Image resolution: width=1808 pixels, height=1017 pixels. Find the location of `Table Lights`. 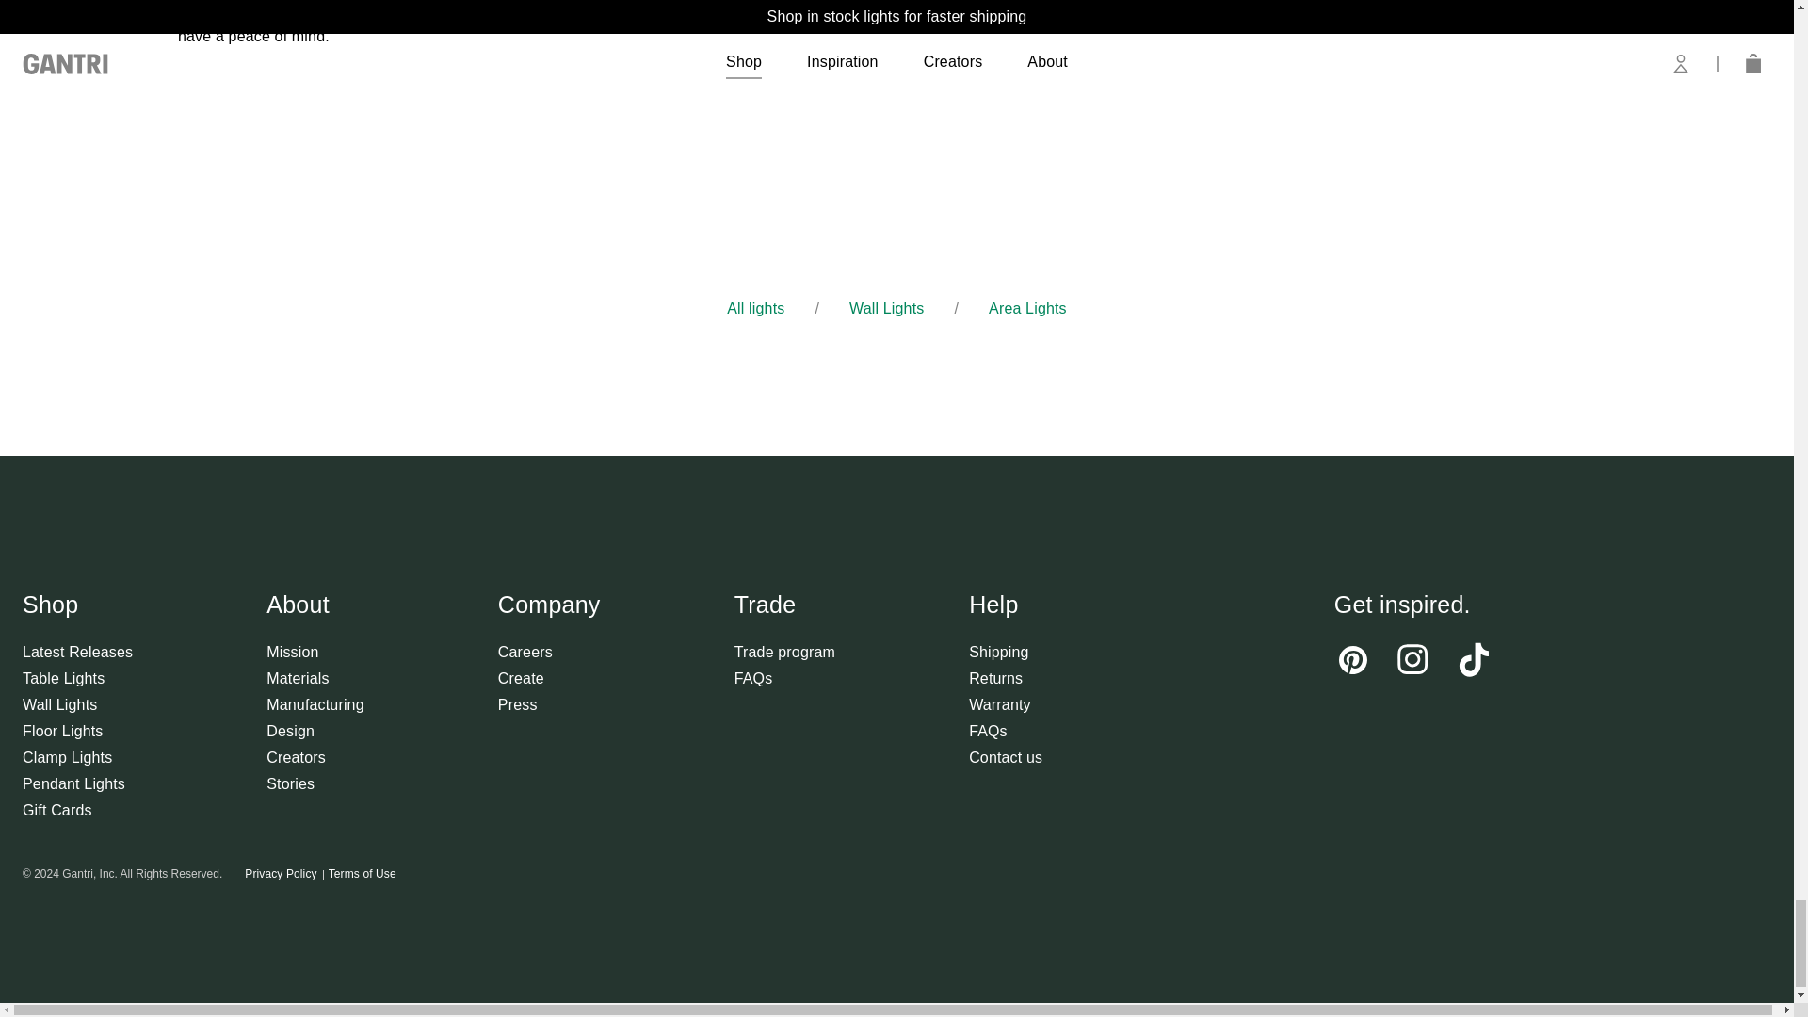

Table Lights is located at coordinates (77, 678).